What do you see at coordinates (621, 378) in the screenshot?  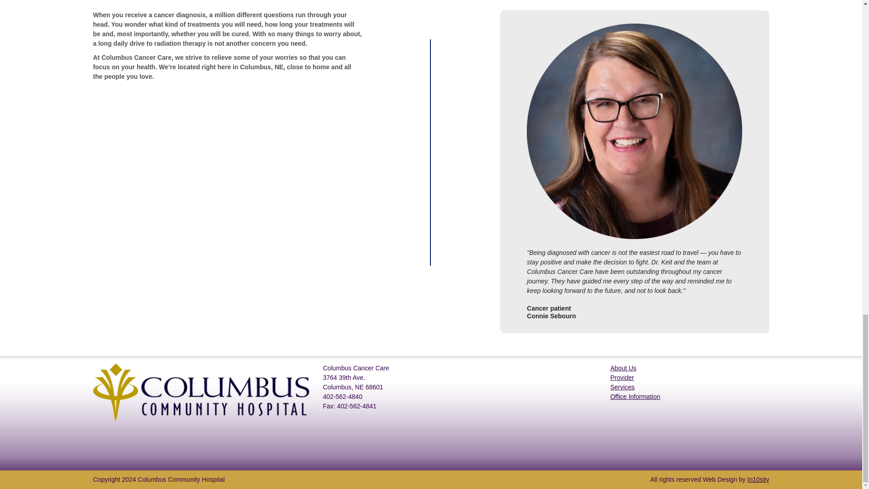 I see `Provider` at bounding box center [621, 378].